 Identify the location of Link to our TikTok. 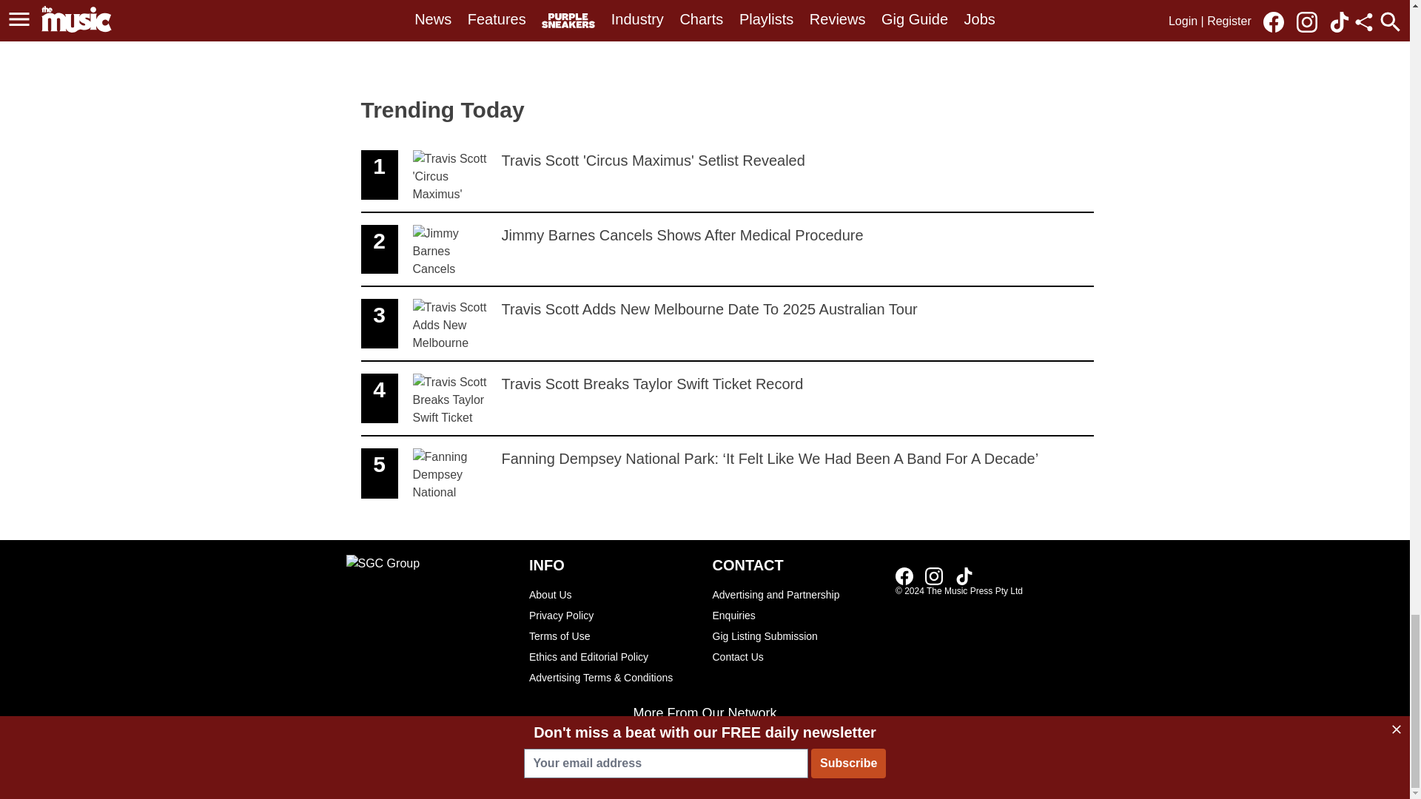
(796, 656).